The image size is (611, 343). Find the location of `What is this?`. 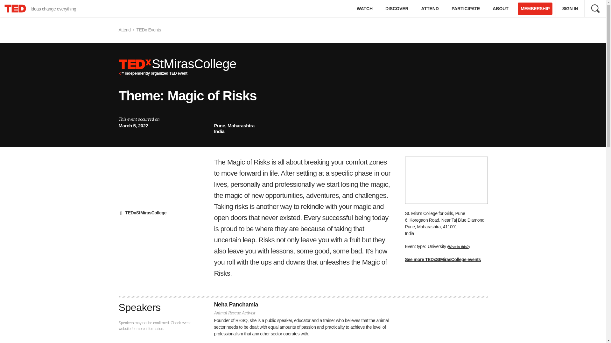

What is this? is located at coordinates (458, 247).